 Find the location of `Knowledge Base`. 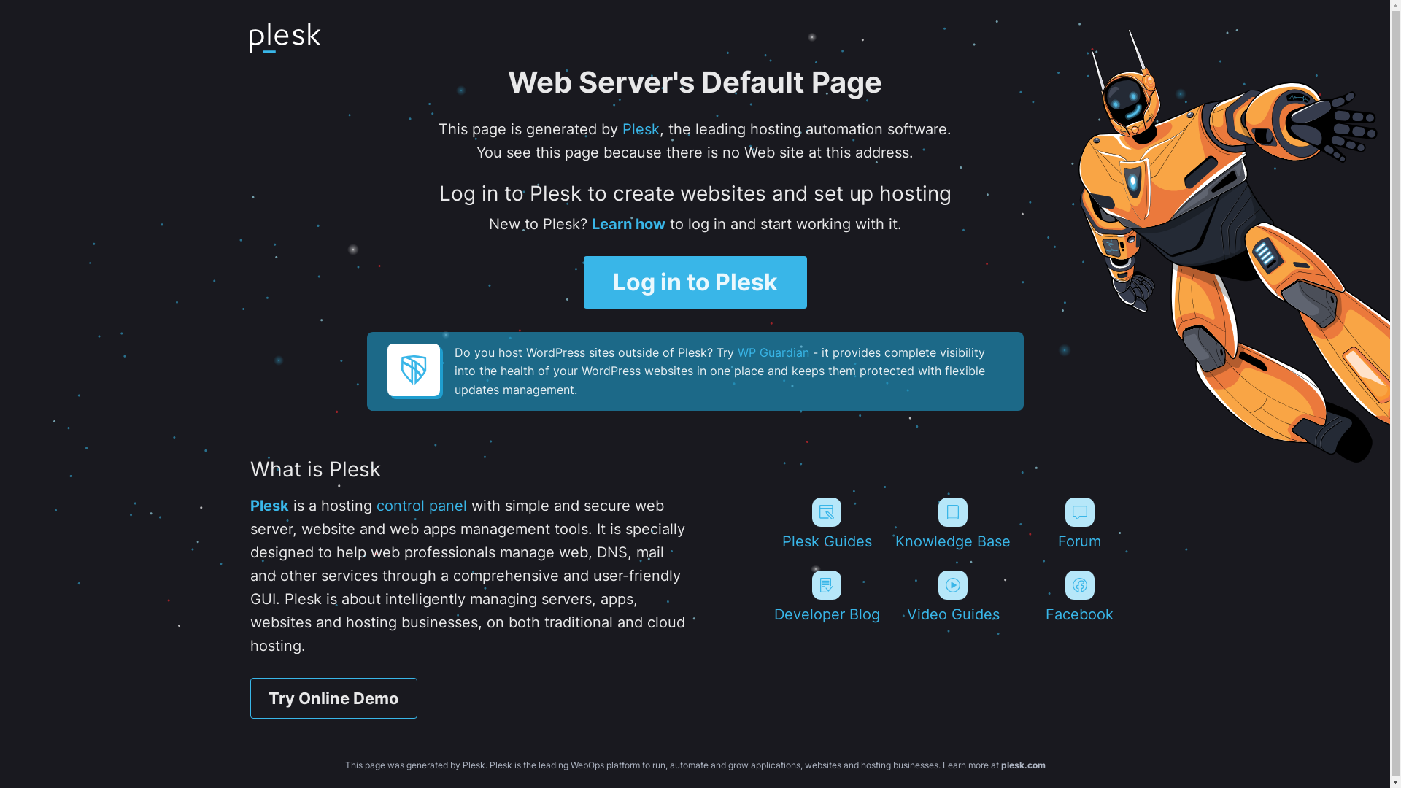

Knowledge Base is located at coordinates (953, 524).